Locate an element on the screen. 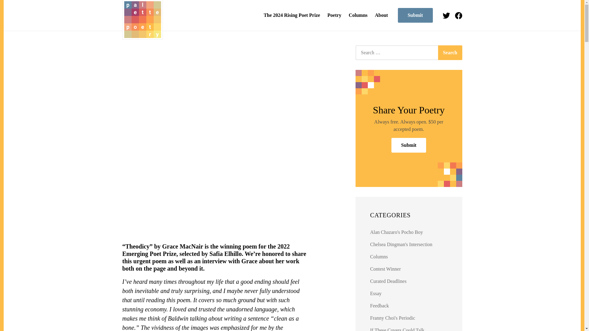  Chelsea Dingman's Intersection is located at coordinates (401, 244).